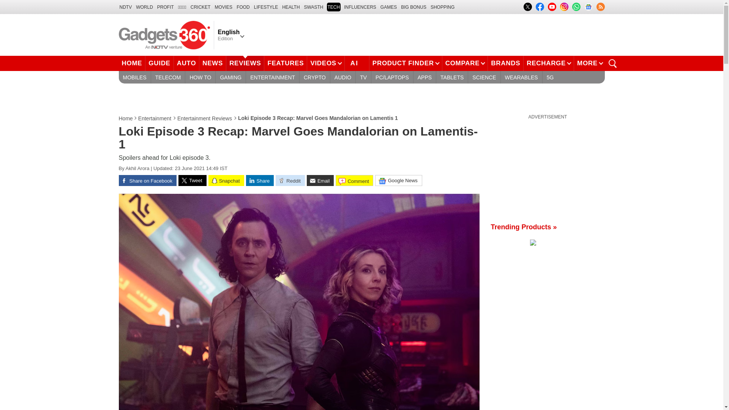 The height and width of the screenshot is (410, 729). Describe the element at coordinates (159, 63) in the screenshot. I see `GUIDE` at that location.